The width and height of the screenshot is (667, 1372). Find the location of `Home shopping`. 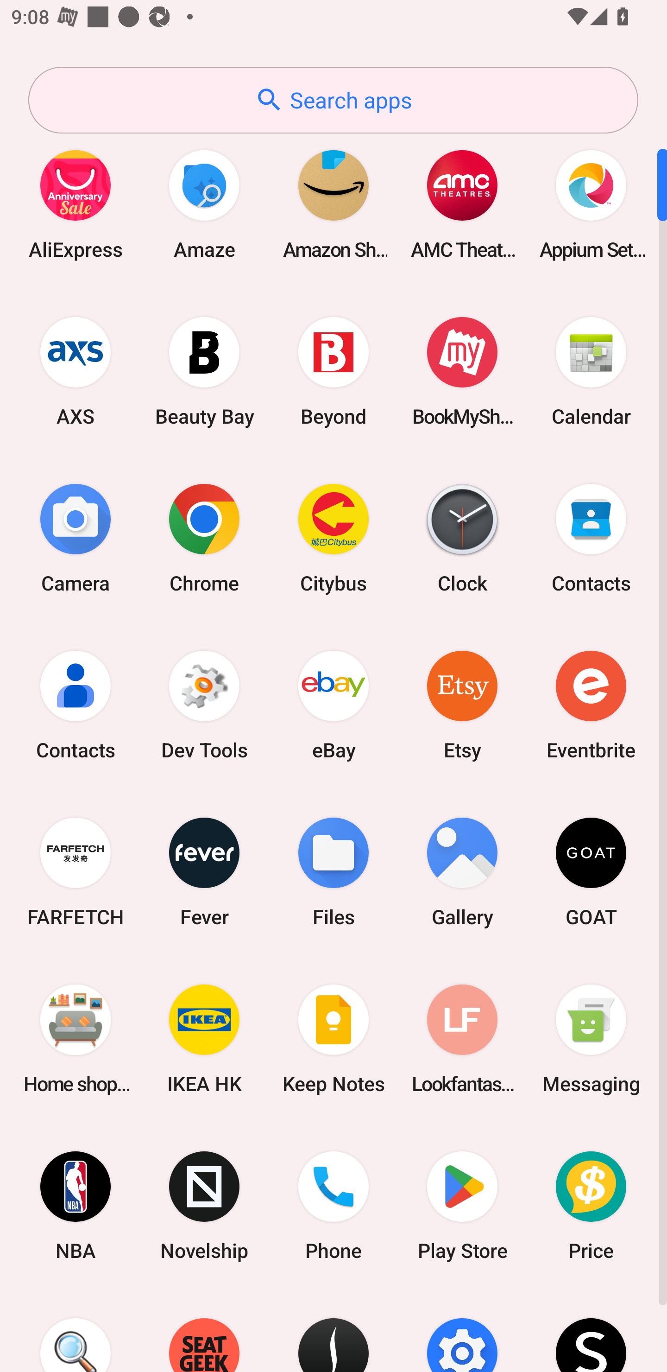

Home shopping is located at coordinates (76, 1038).